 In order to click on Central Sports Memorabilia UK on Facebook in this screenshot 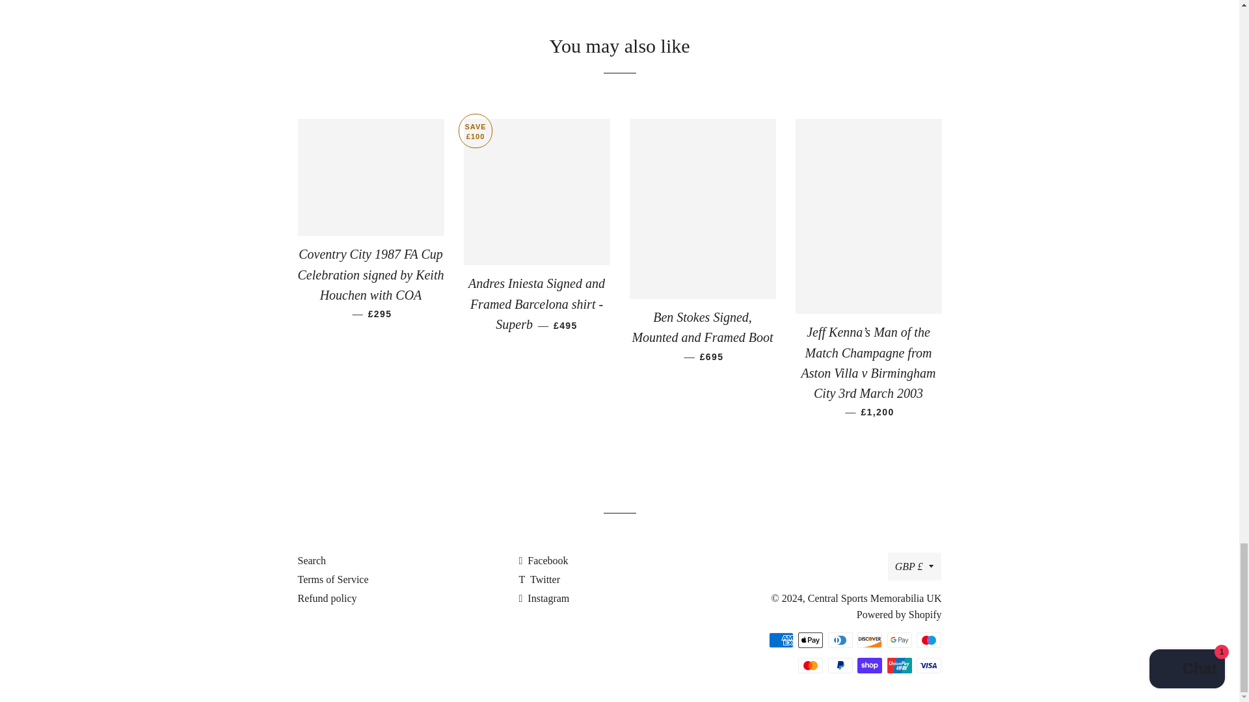, I will do `click(543, 560)`.